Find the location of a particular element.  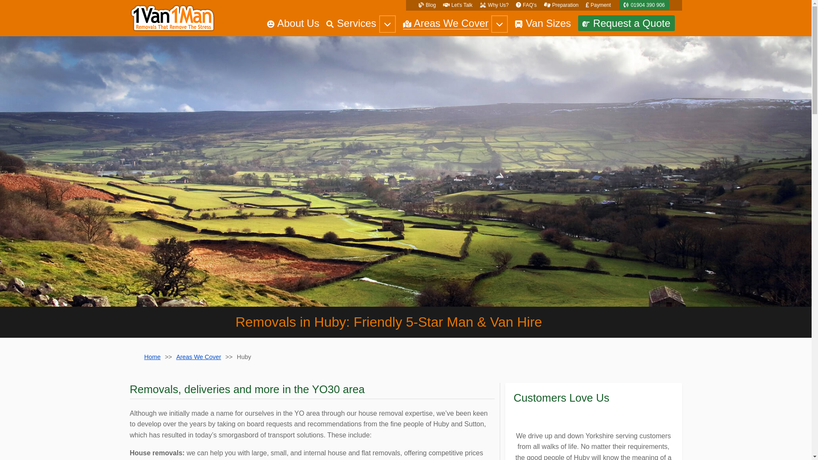

FAQ's is located at coordinates (527, 5).